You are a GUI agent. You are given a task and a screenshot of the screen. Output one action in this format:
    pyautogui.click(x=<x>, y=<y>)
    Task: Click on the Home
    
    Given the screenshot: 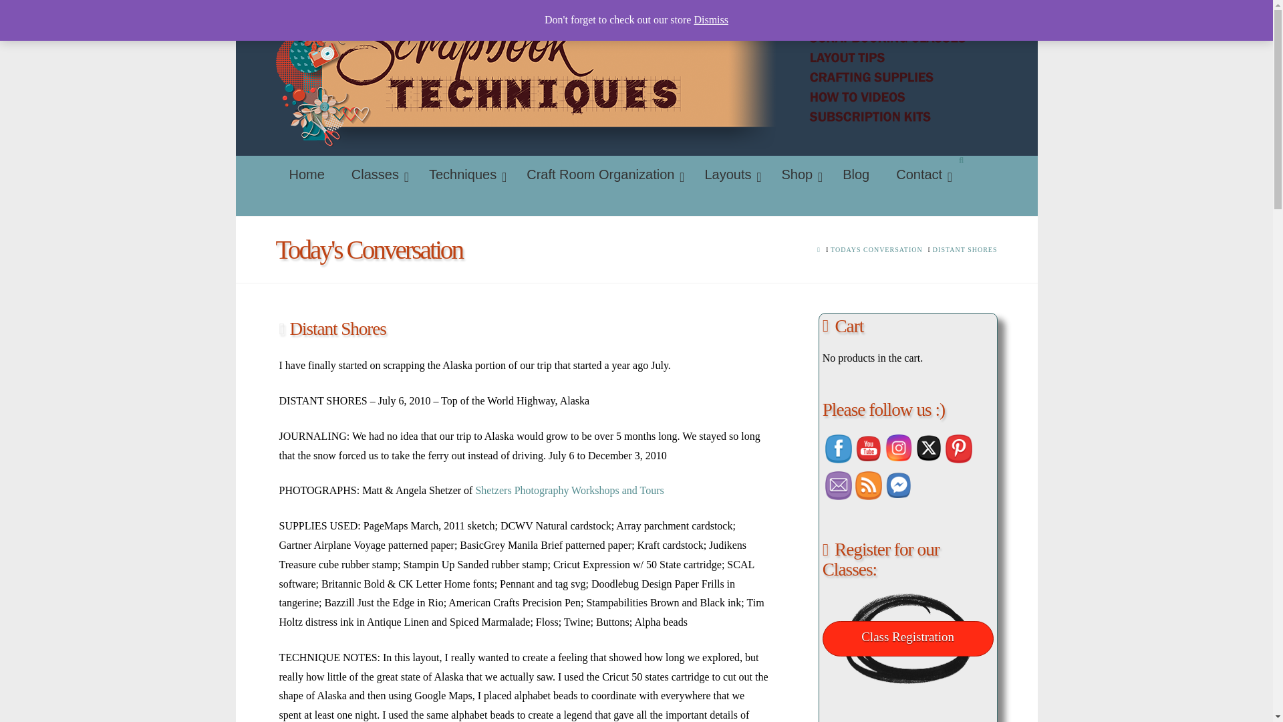 What is the action you would take?
    pyautogui.click(x=306, y=174)
    